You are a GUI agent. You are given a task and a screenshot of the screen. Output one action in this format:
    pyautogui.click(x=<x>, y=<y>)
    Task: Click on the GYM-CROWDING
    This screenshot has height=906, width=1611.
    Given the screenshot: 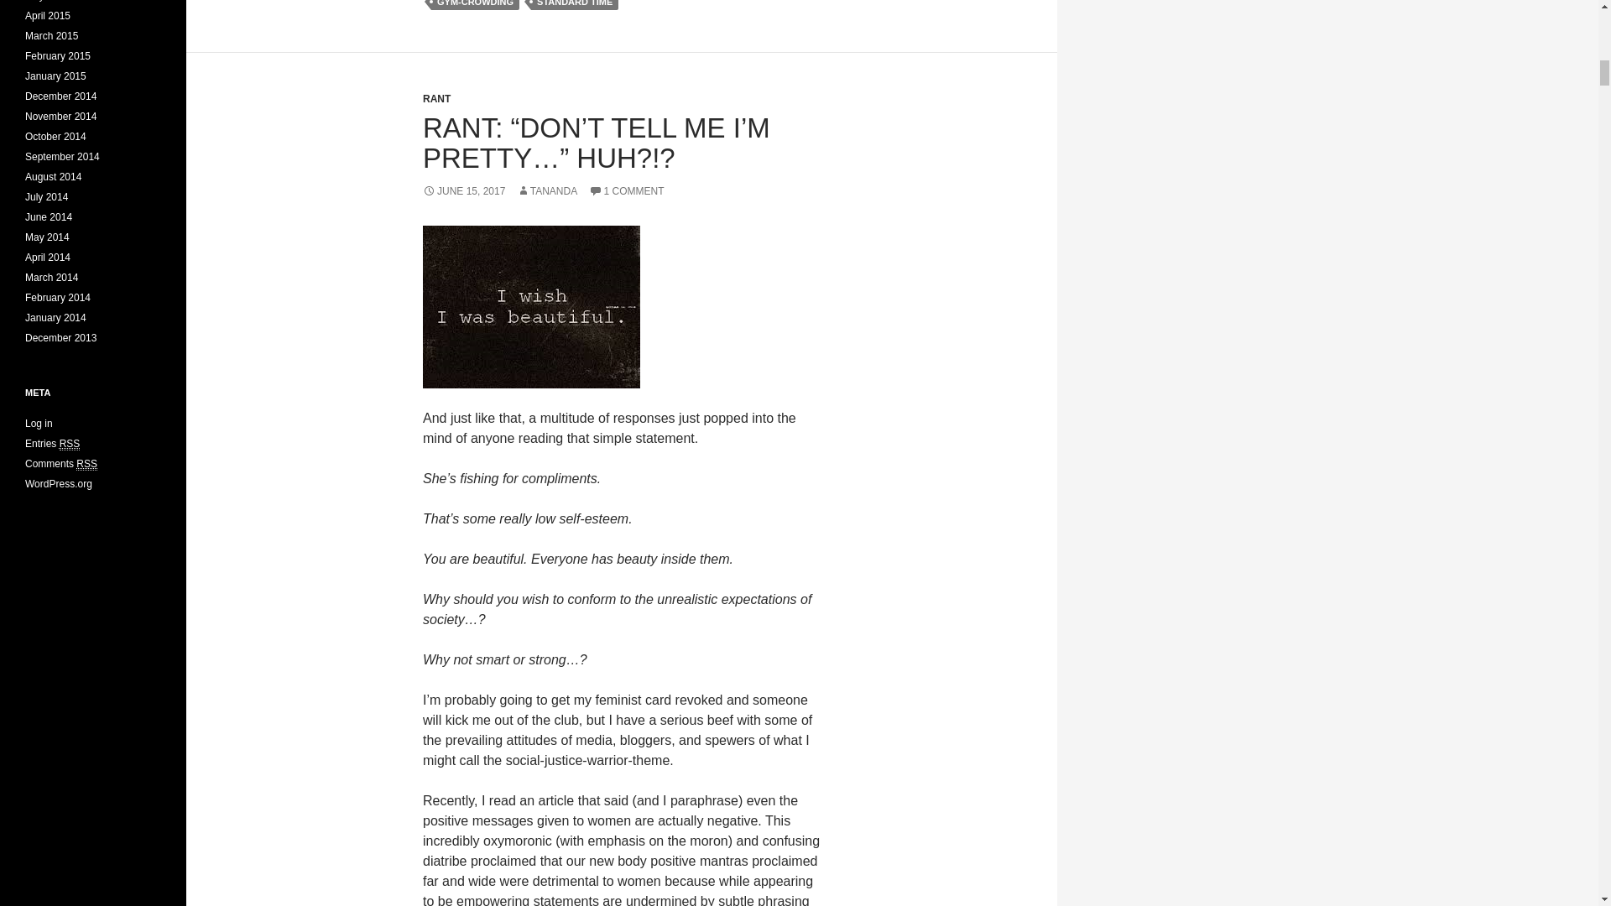 What is the action you would take?
    pyautogui.click(x=475, y=5)
    